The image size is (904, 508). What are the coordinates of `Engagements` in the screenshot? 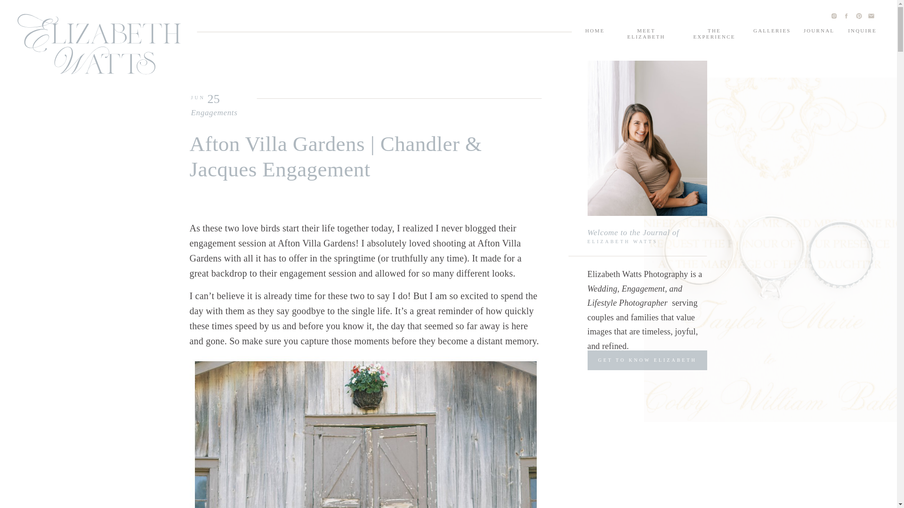 It's located at (214, 113).